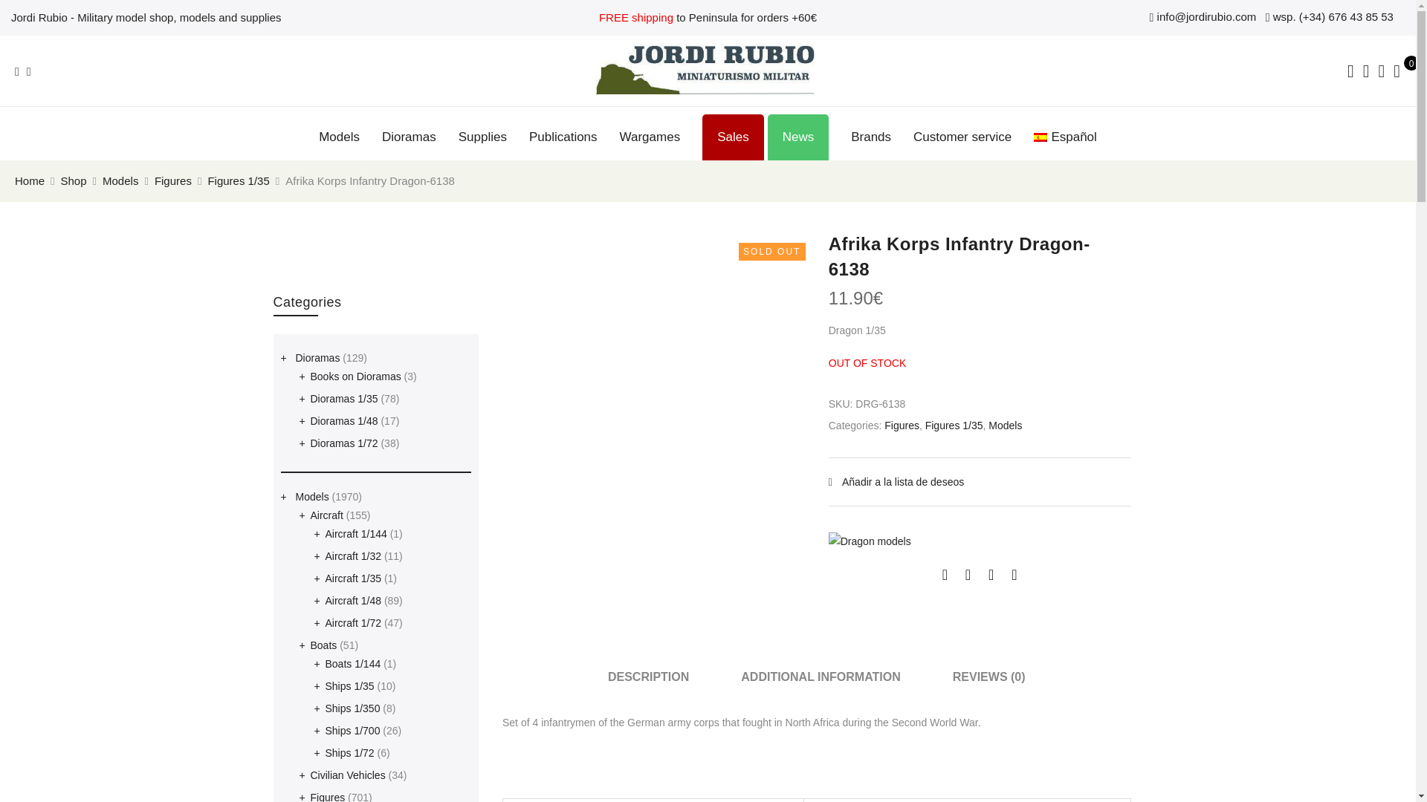 The width and height of the screenshot is (1427, 802). Describe the element at coordinates (339, 137) in the screenshot. I see `Maquetas` at that location.